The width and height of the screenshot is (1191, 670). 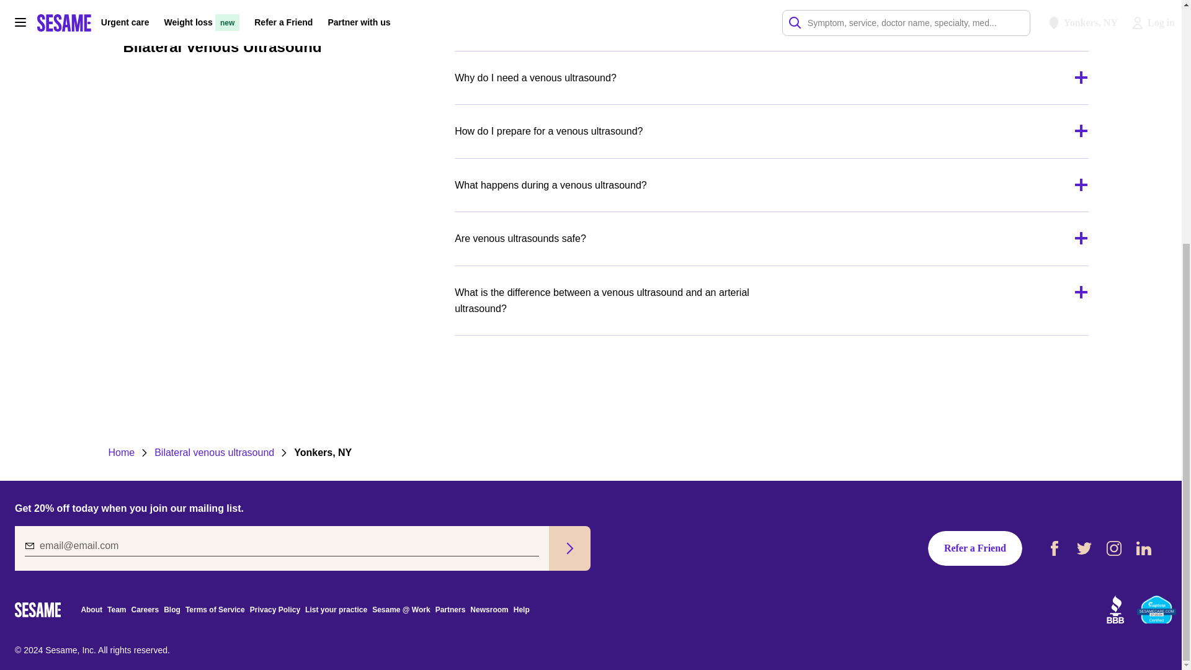 What do you see at coordinates (1055, 548) in the screenshot?
I see `Facebook` at bounding box center [1055, 548].